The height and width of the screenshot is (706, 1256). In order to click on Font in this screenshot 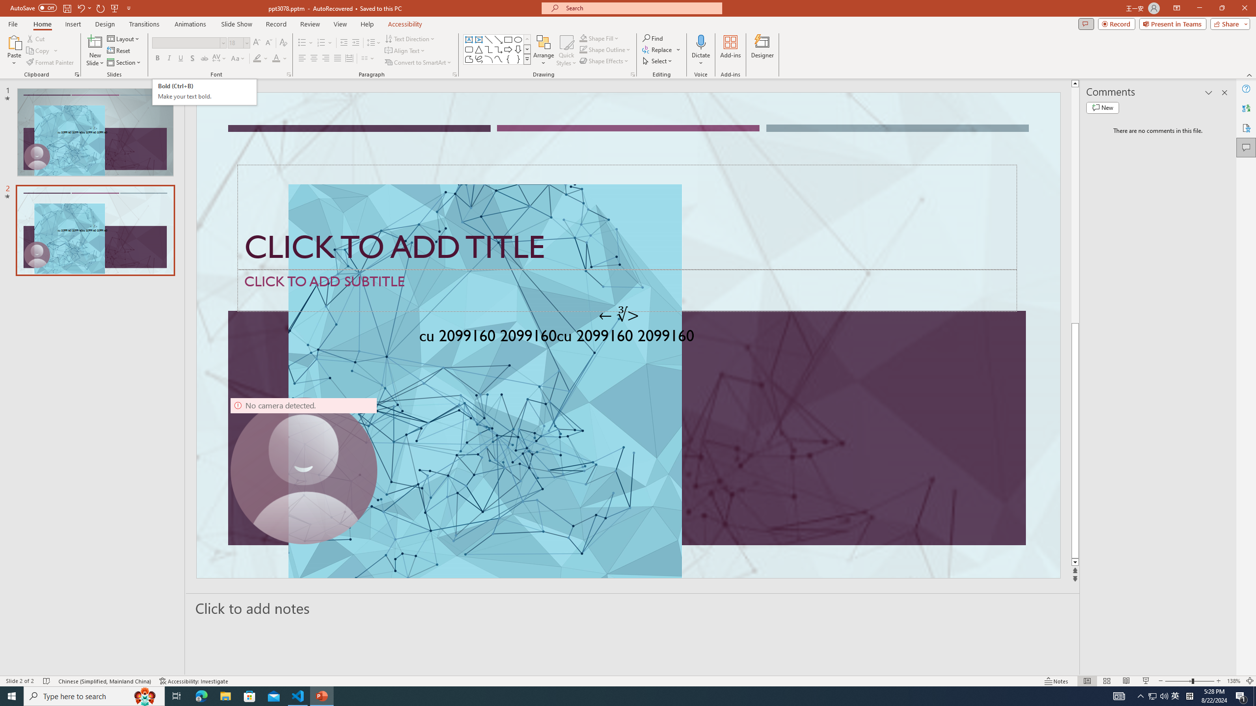, I will do `click(188, 43)`.